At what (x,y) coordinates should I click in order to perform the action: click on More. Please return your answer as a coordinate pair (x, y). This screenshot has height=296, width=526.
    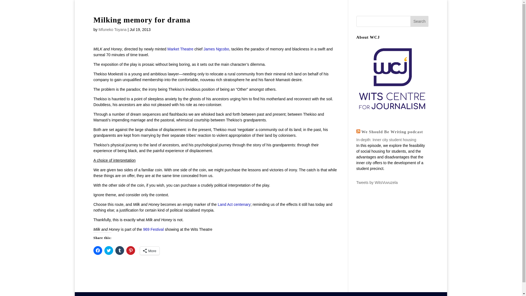
    Looking at the image, I should click on (150, 251).